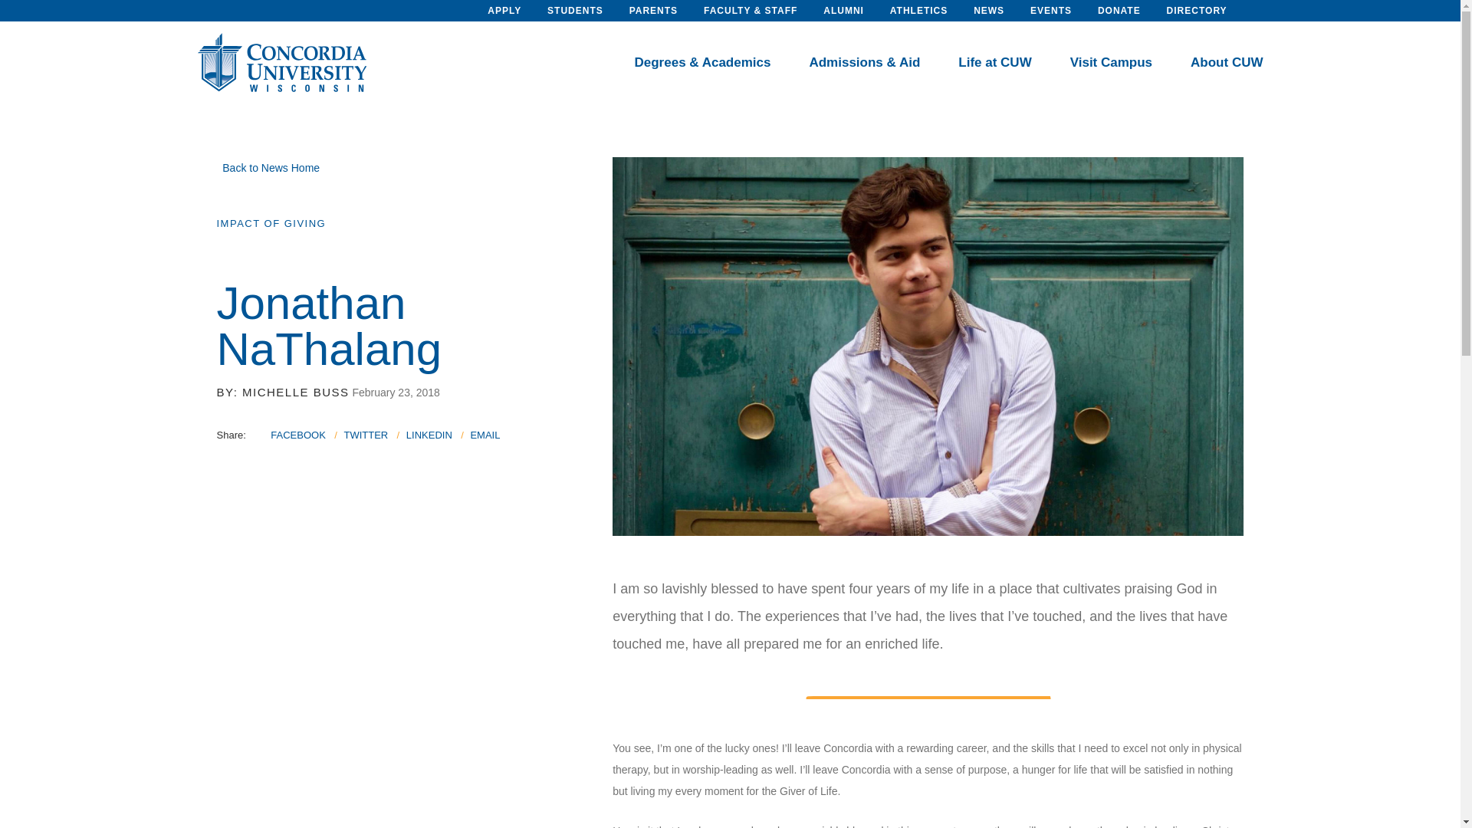 The image size is (1472, 828). What do you see at coordinates (1111, 63) in the screenshot?
I see `Visit Campus` at bounding box center [1111, 63].